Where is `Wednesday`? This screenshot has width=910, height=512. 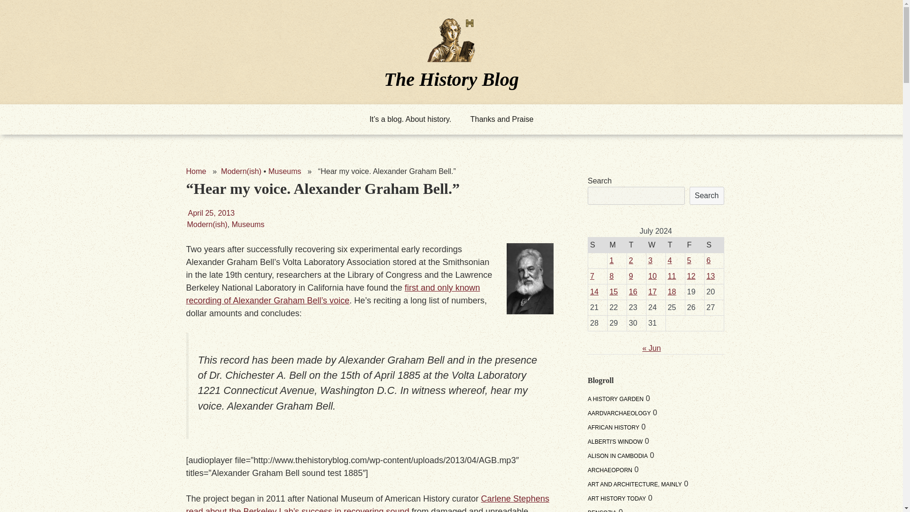 Wednesday is located at coordinates (655, 245).